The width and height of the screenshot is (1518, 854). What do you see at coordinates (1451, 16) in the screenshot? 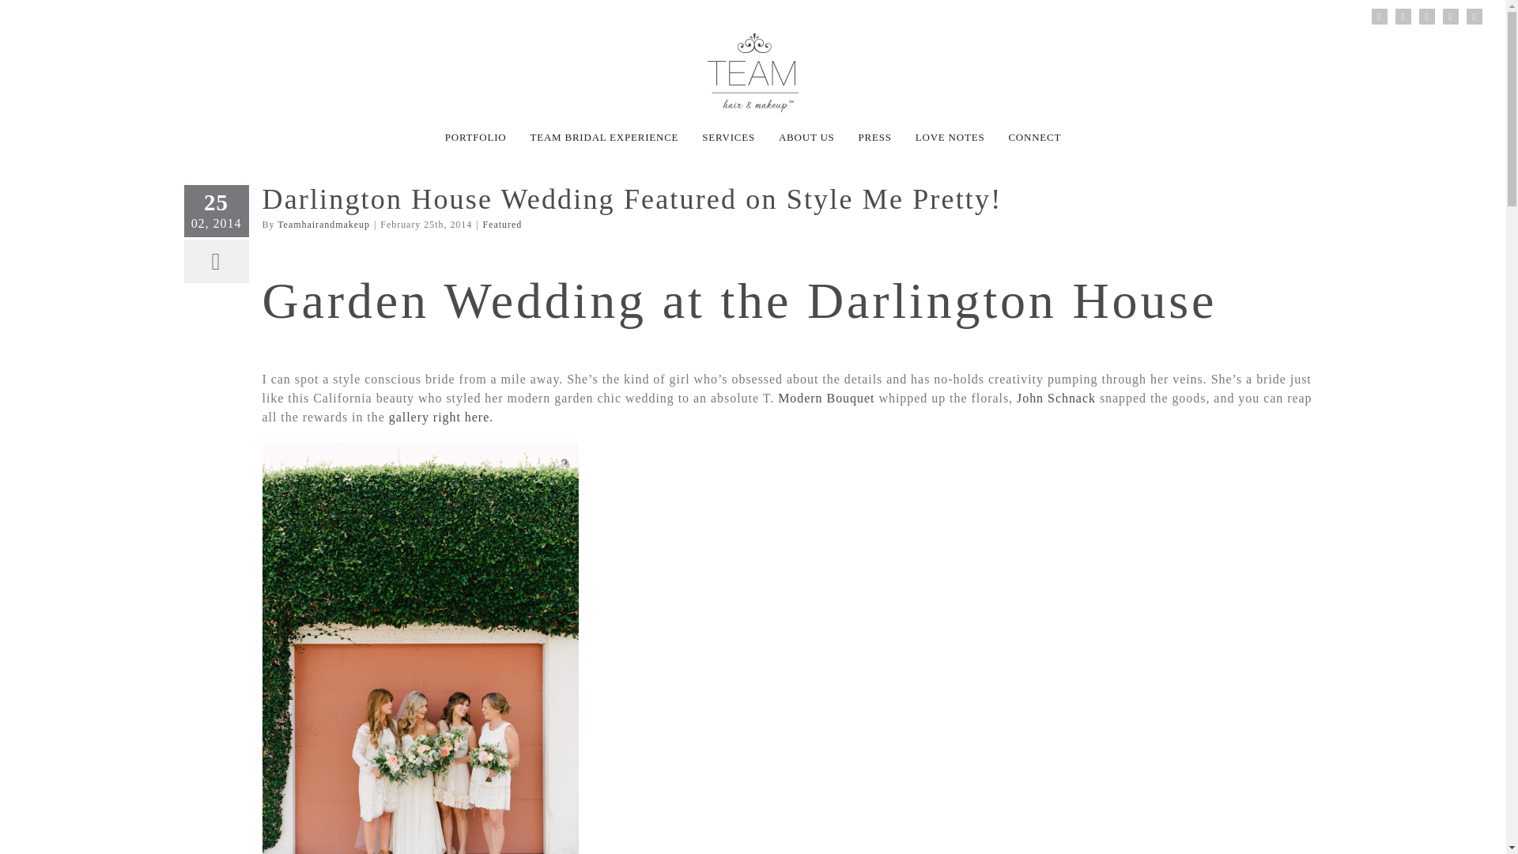
I see `Twitter` at bounding box center [1451, 16].